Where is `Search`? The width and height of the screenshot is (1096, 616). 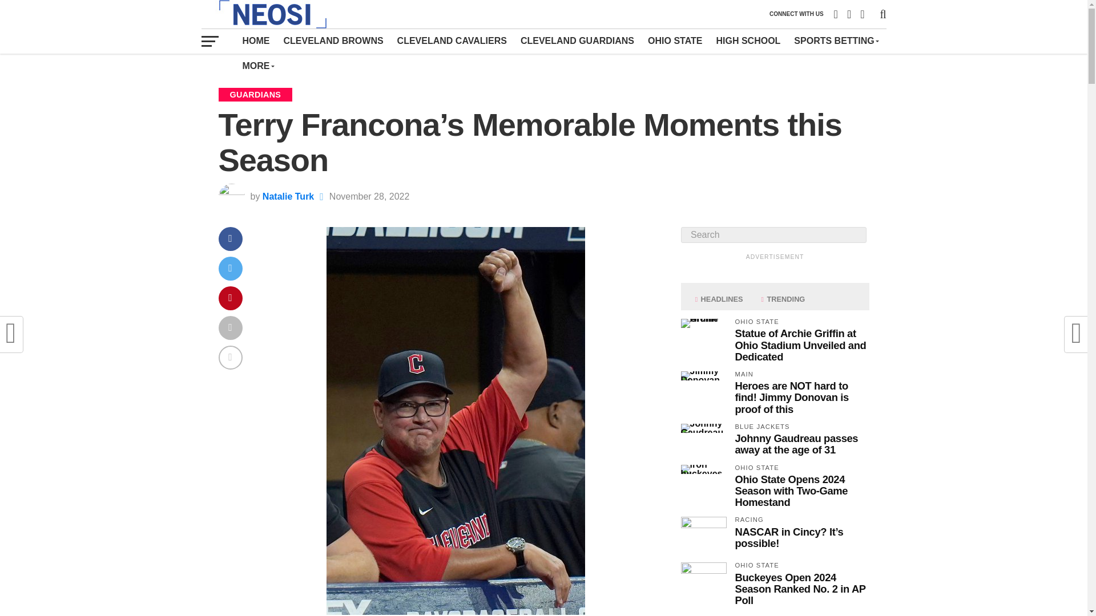 Search is located at coordinates (773, 235).